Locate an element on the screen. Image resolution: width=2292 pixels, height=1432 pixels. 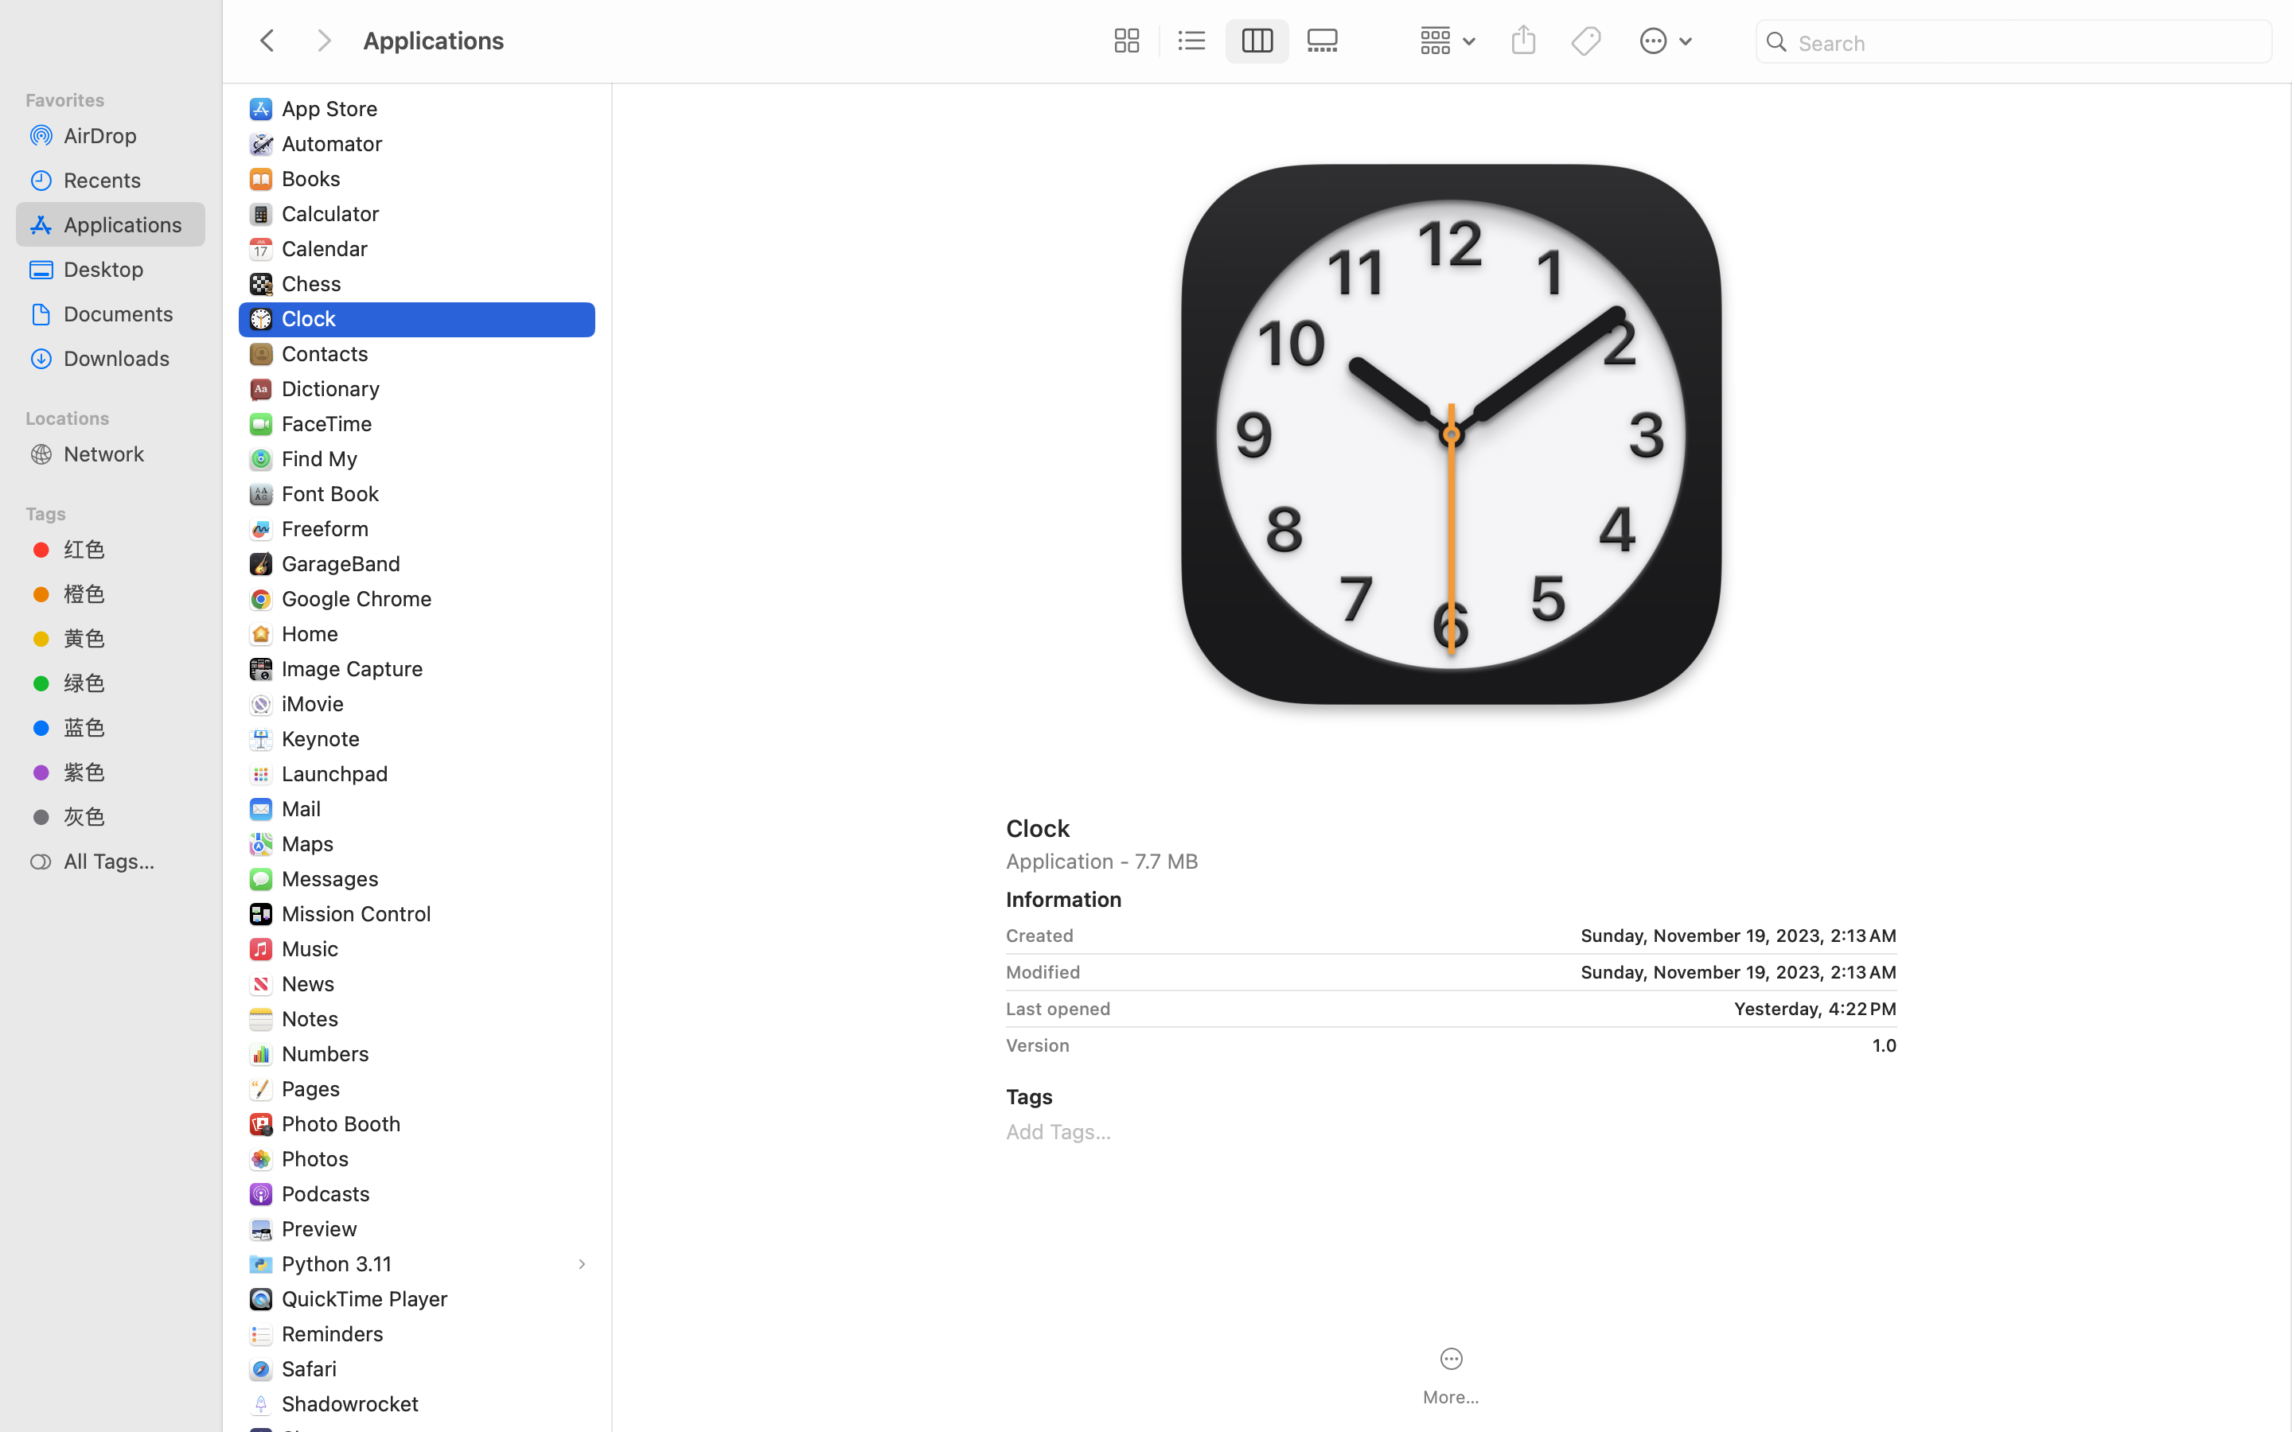
Modified is located at coordinates (1043, 972).